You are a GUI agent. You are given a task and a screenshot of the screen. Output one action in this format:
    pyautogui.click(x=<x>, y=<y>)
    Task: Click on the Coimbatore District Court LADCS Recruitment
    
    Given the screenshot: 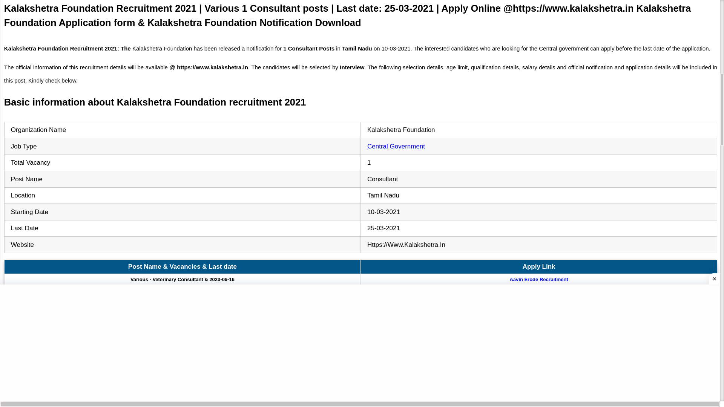 What is the action you would take?
    pyautogui.click(x=539, y=338)
    